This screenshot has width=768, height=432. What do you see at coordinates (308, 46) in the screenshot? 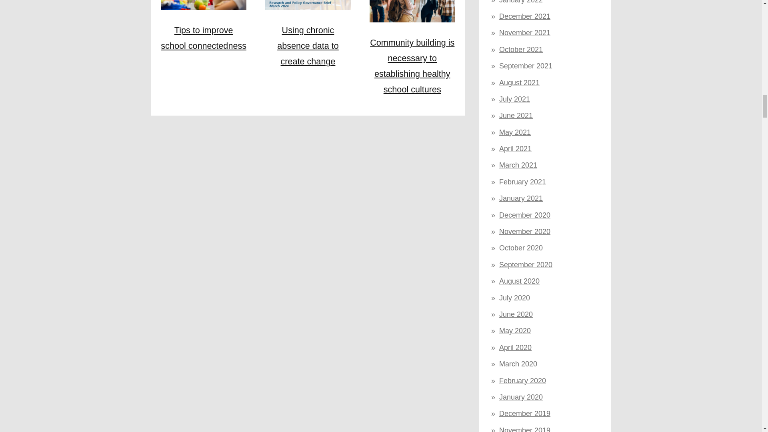
I see `Using chronic absence data to create change` at bounding box center [308, 46].